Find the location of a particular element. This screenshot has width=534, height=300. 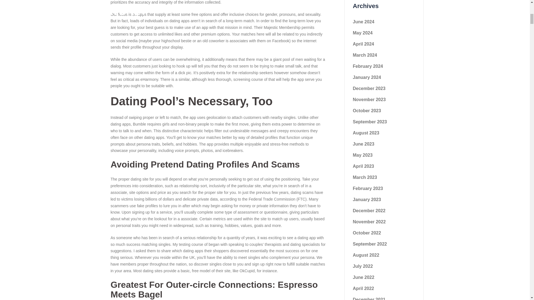

April 2023 is located at coordinates (363, 166).